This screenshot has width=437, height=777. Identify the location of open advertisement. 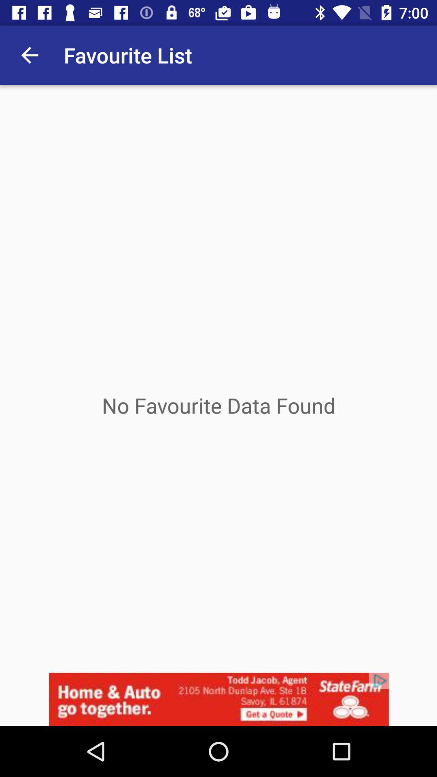
(218, 699).